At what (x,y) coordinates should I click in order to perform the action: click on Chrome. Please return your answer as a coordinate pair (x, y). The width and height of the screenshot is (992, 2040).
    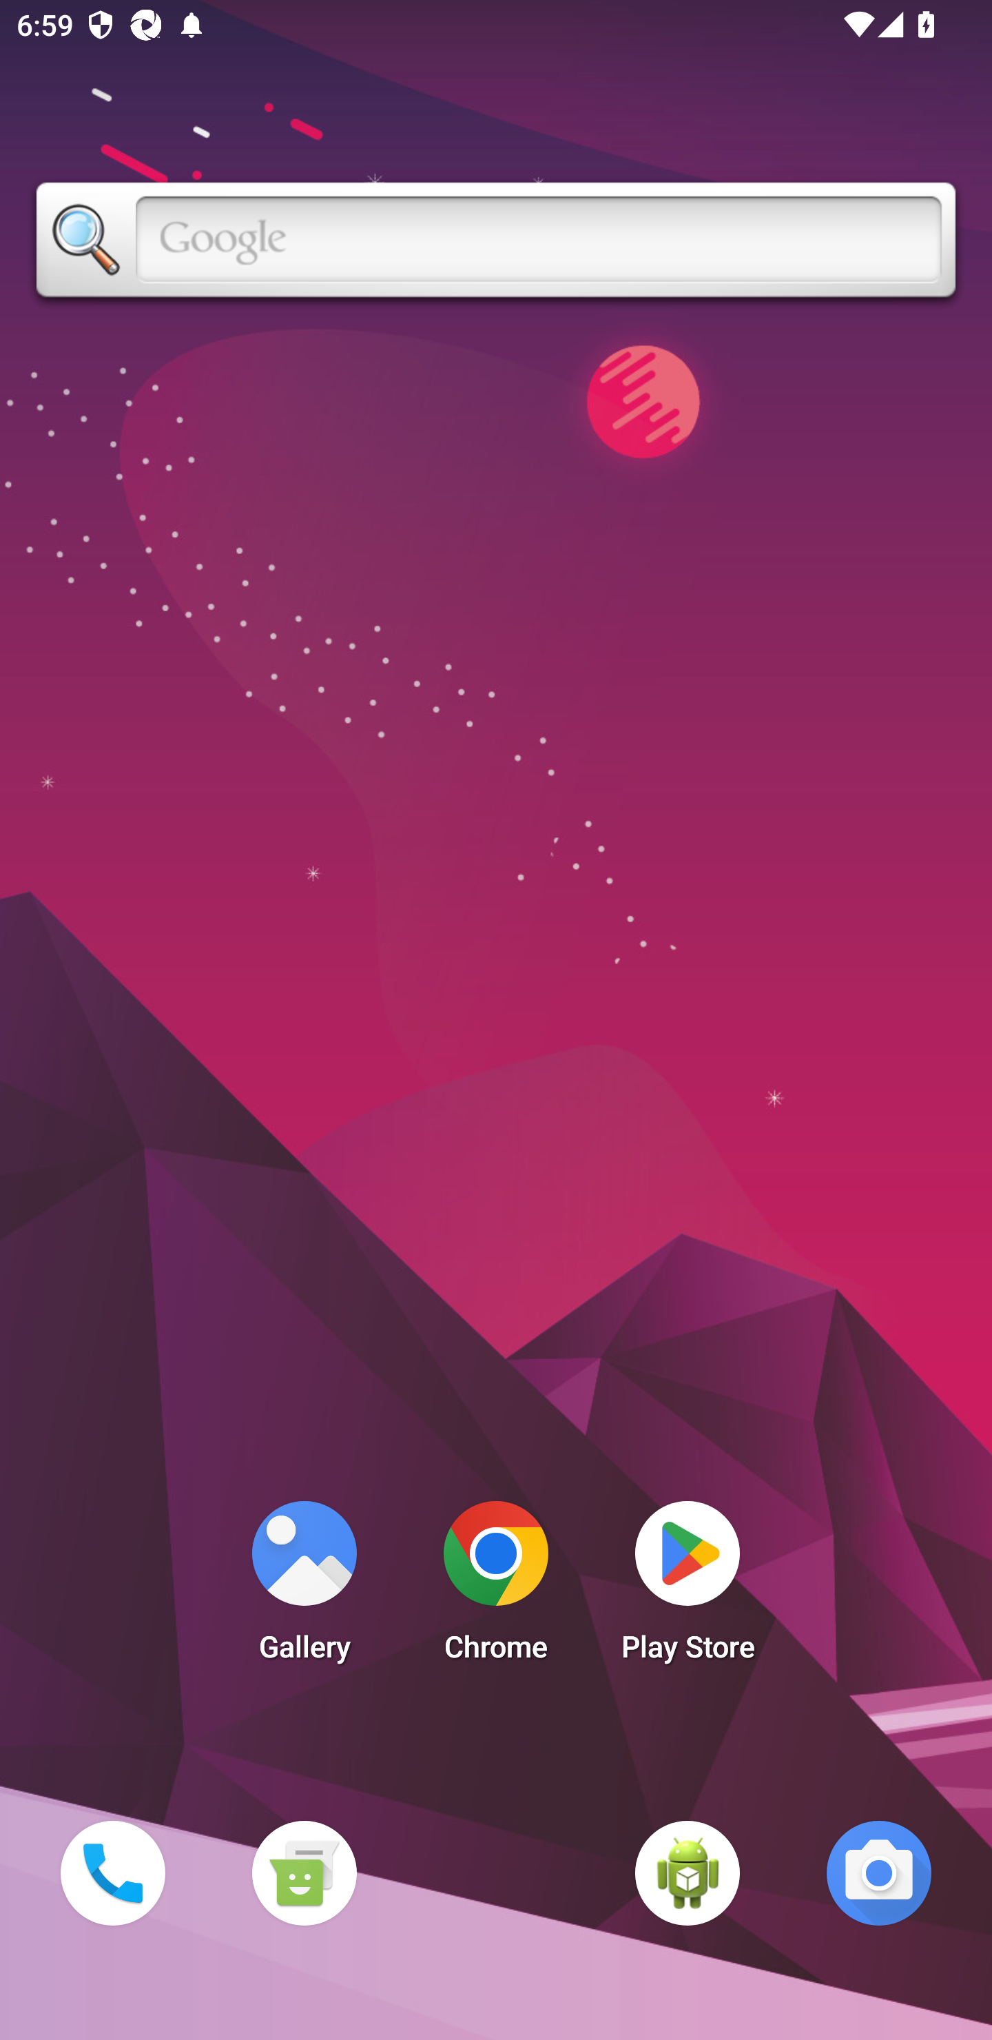
    Looking at the image, I should click on (496, 1588).